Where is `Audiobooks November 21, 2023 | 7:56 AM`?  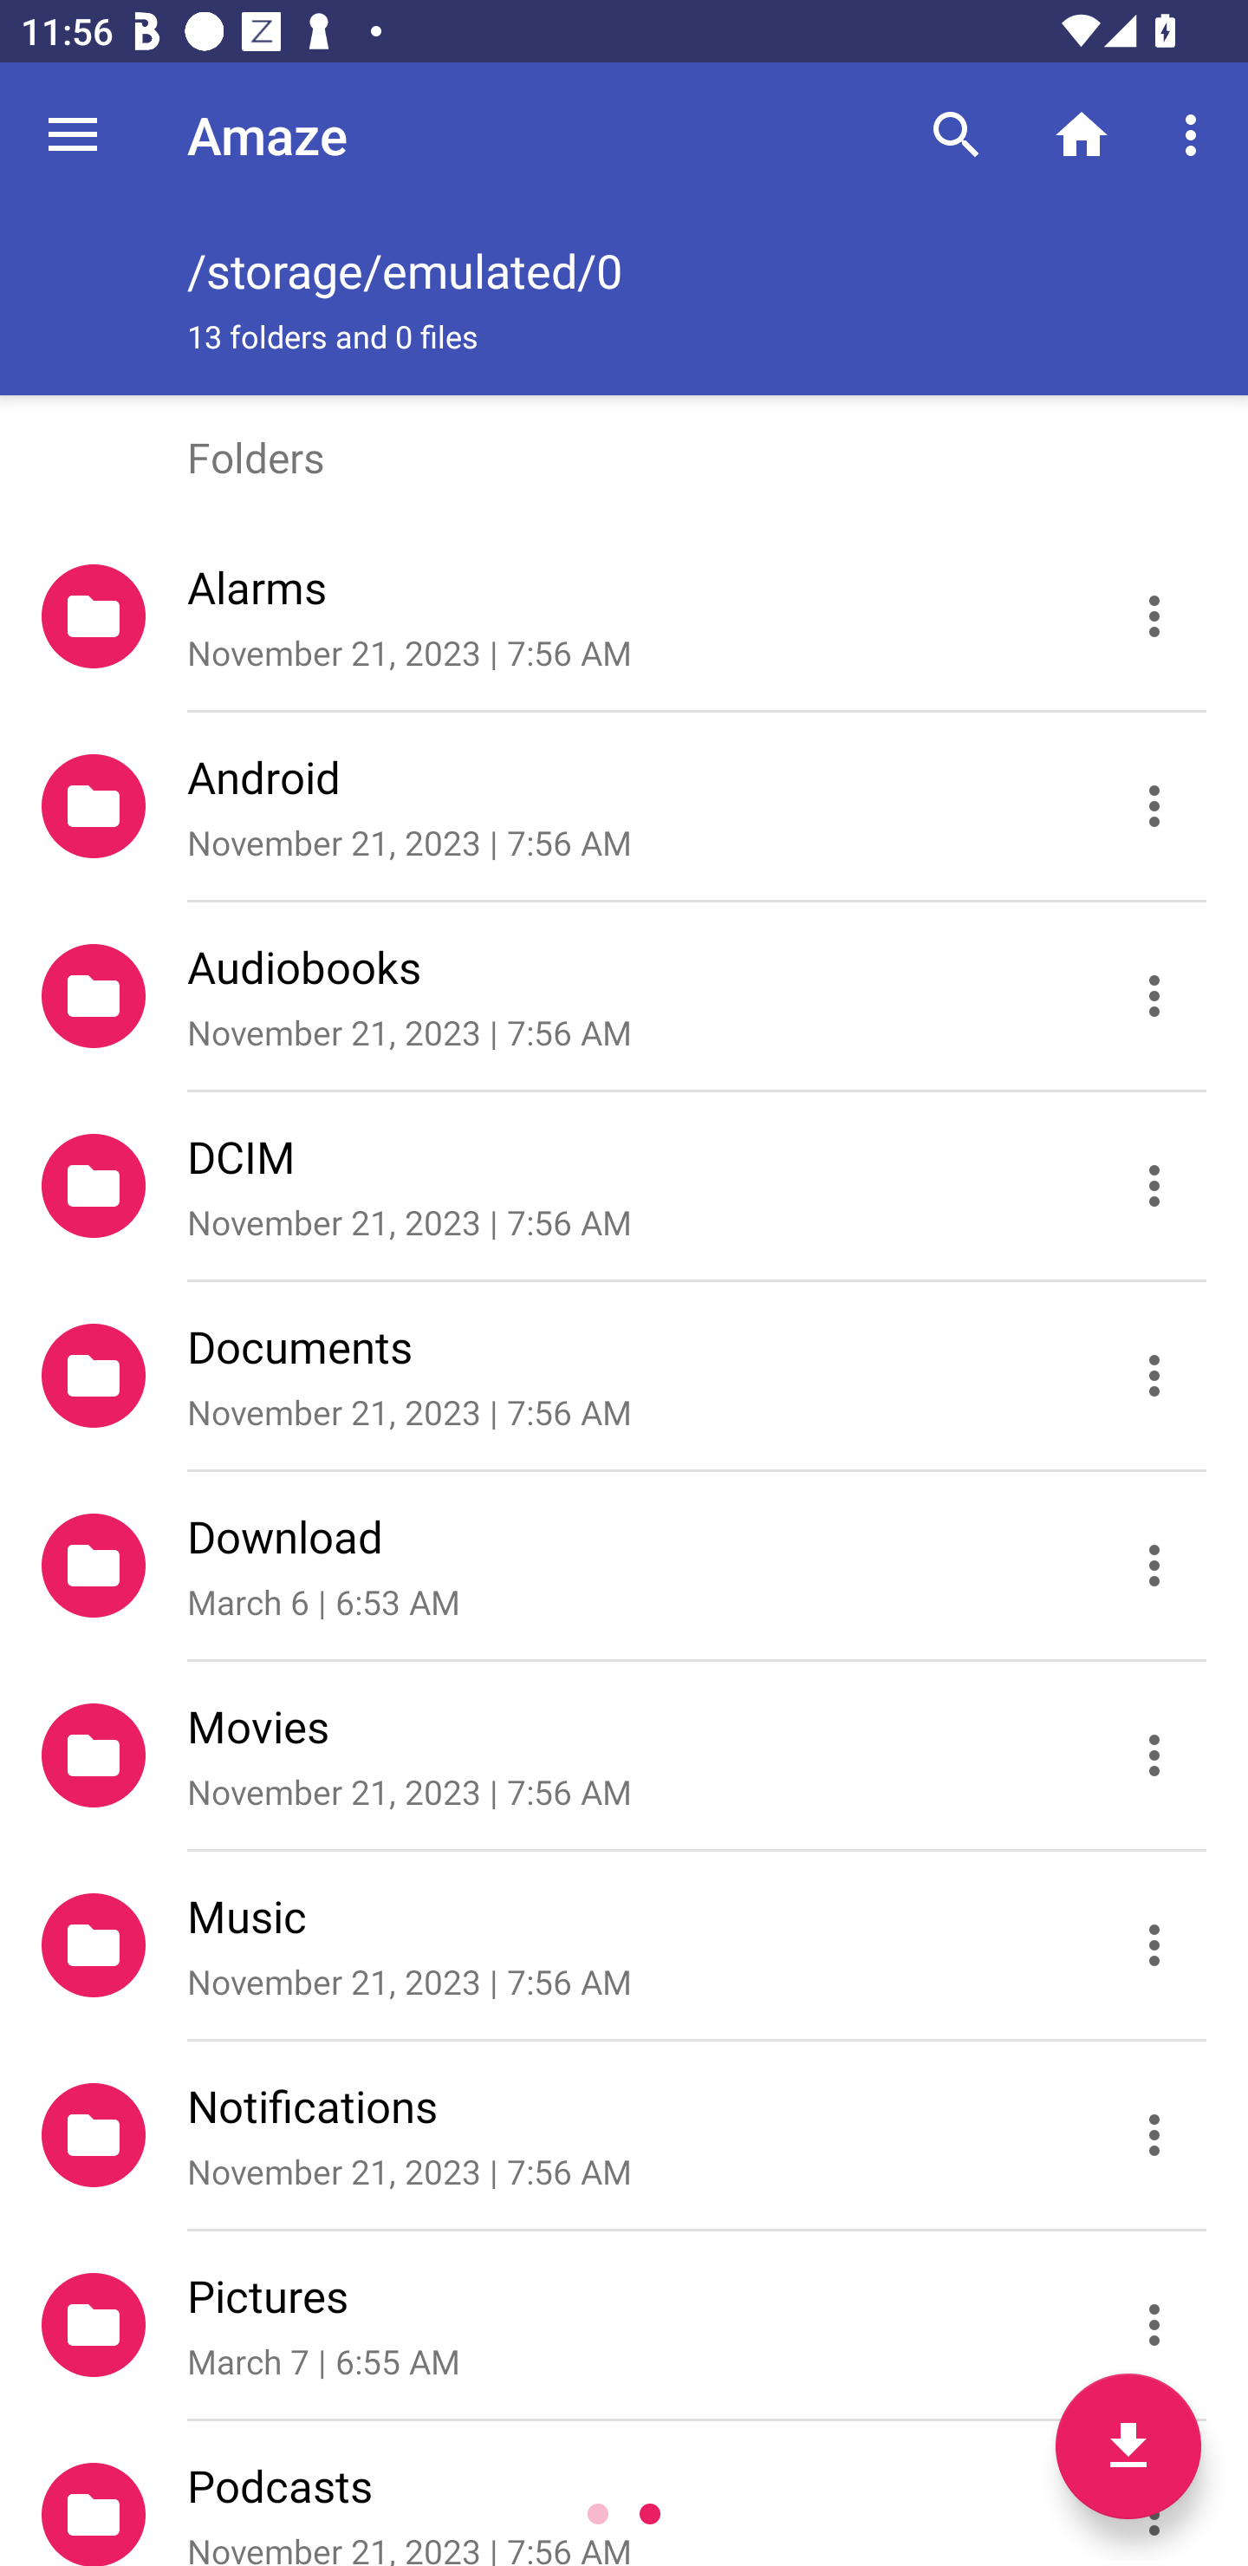 Audiobooks November 21, 2023 | 7:56 AM is located at coordinates (624, 997).